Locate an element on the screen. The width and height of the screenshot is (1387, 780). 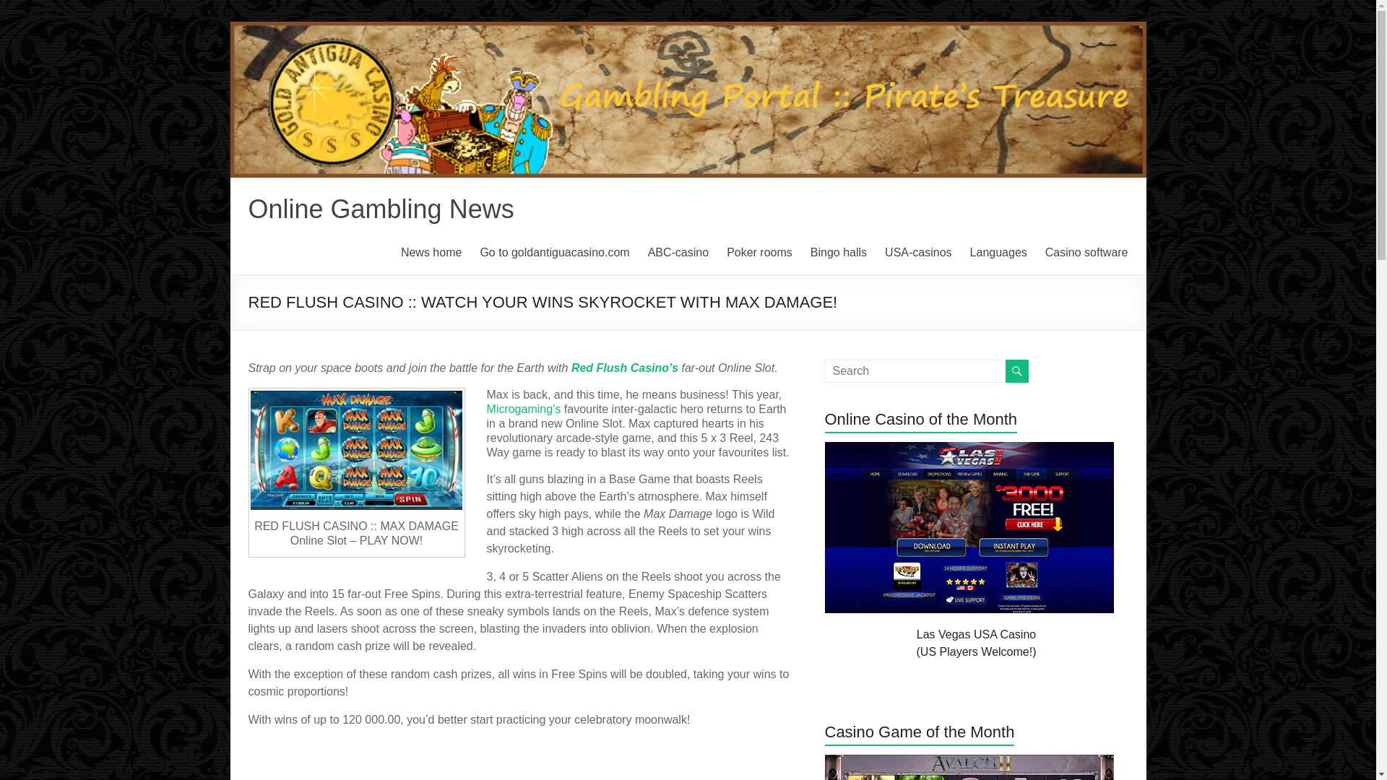
News home is located at coordinates (431, 253).